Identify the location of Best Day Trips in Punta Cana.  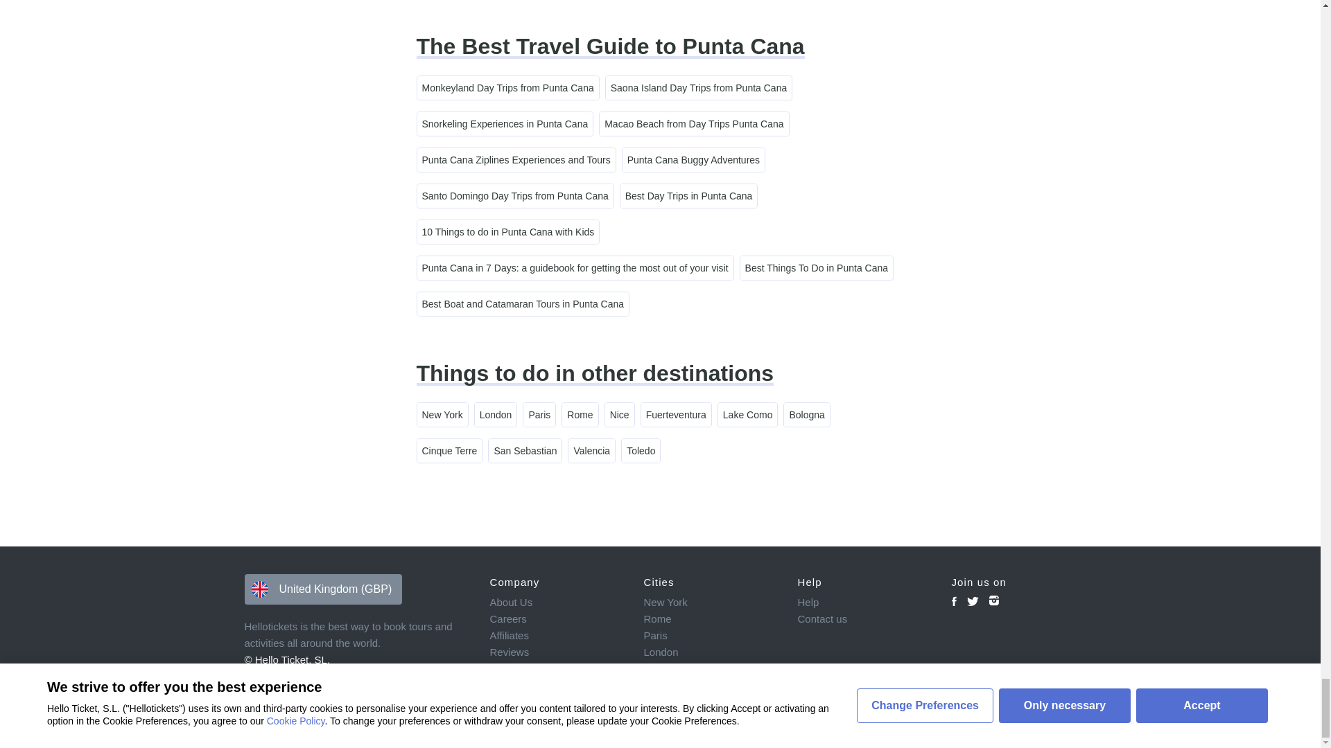
(688, 195).